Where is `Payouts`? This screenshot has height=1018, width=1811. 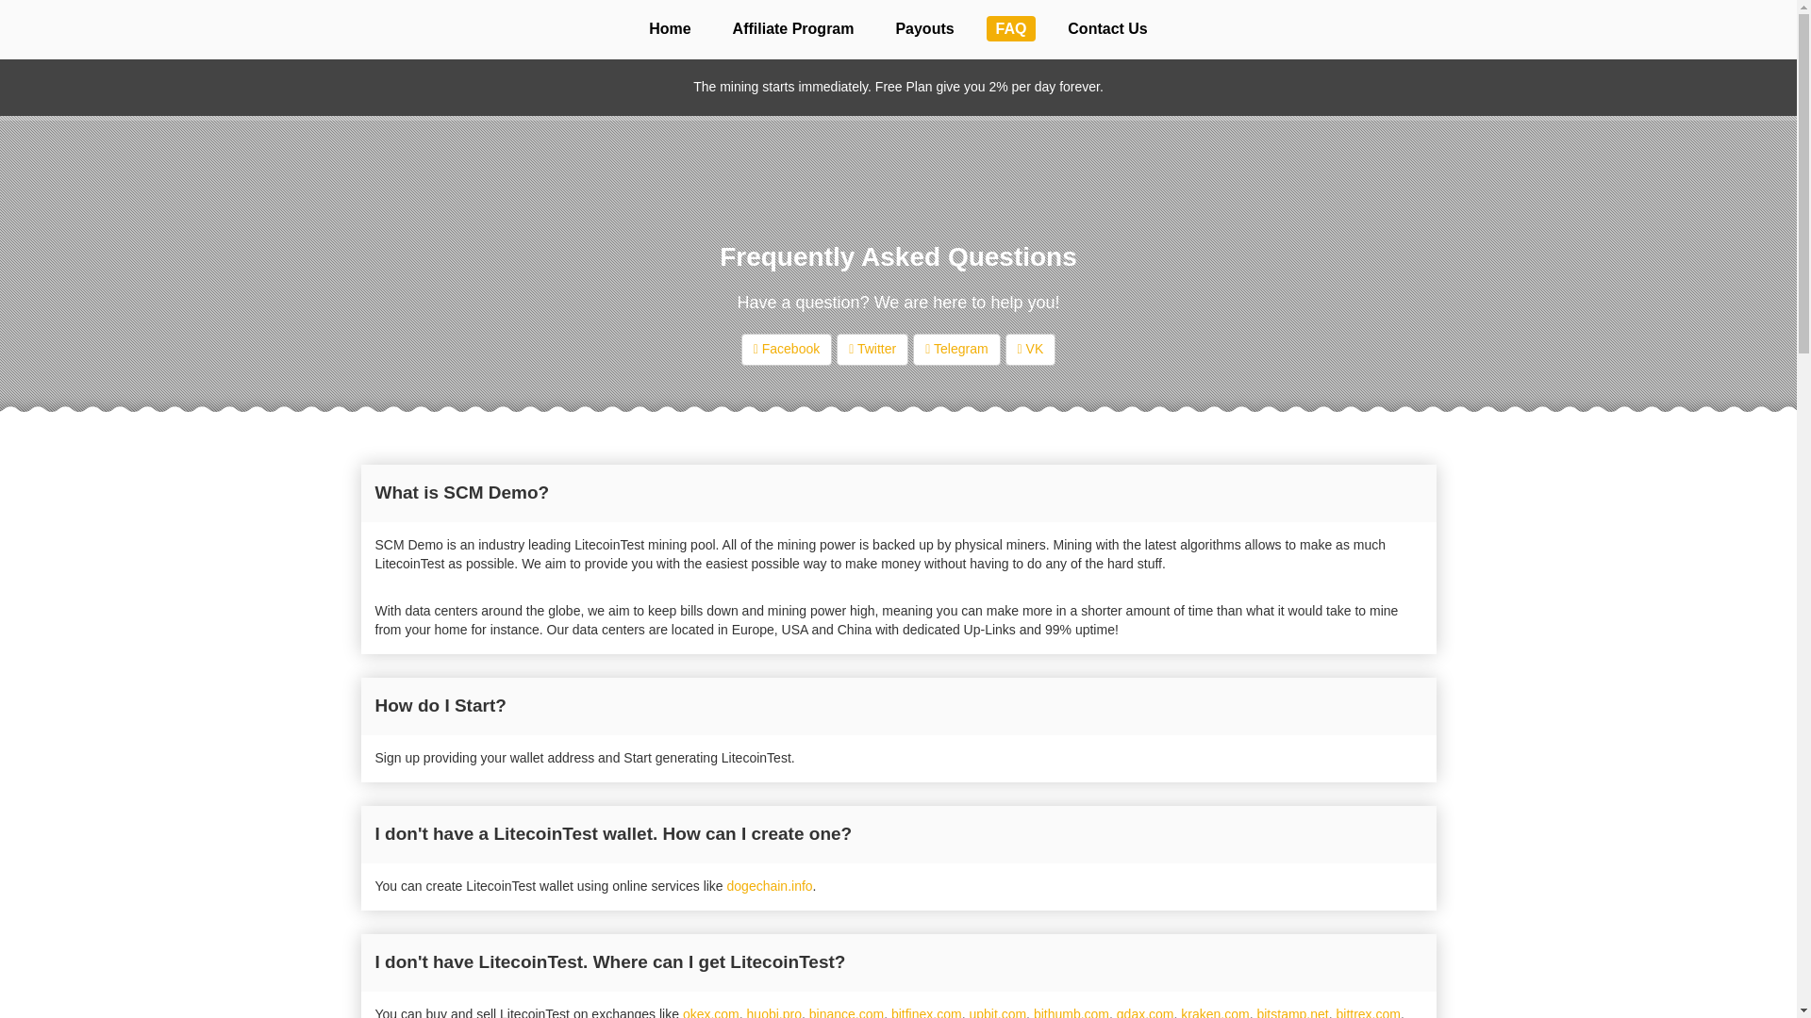
Payouts is located at coordinates (924, 28).